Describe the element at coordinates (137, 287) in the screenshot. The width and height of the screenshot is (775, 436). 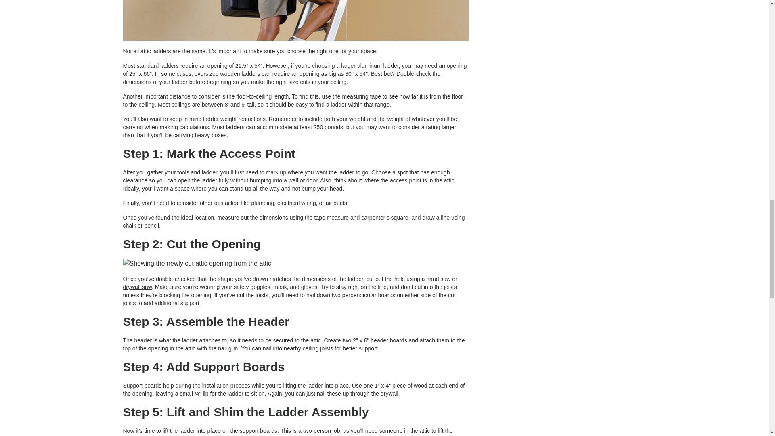
I see `drywall saw` at that location.